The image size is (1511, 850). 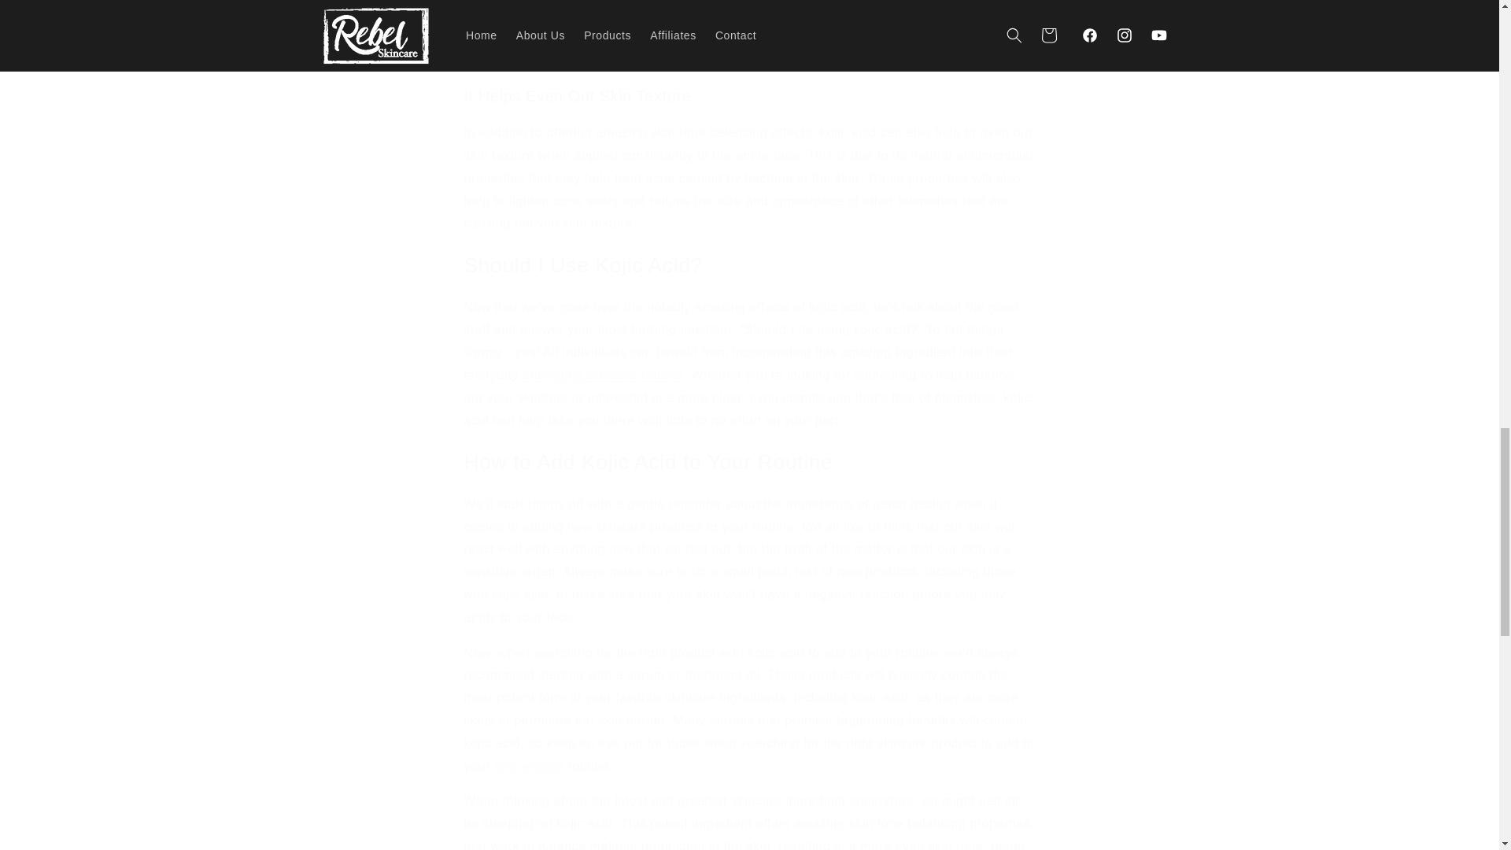 I want to click on anti-aging, so click(x=494, y=59).